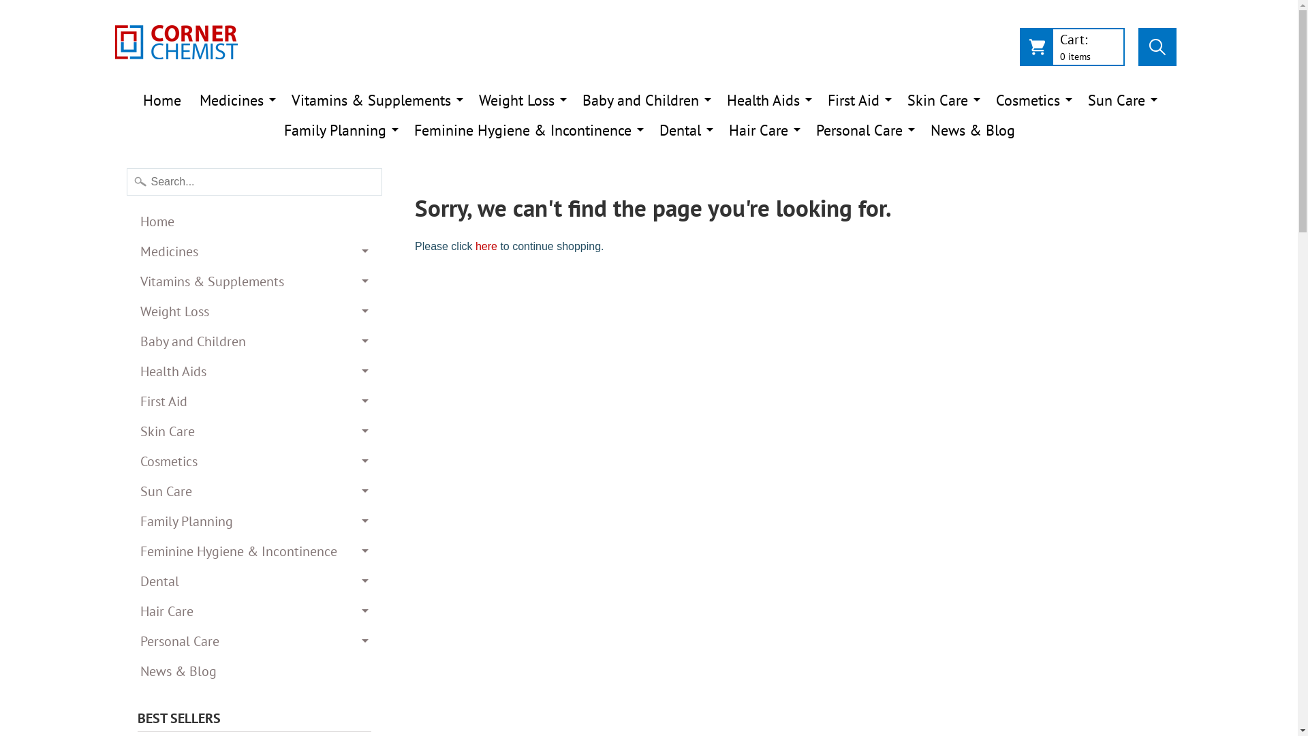  What do you see at coordinates (255, 221) in the screenshot?
I see `Home` at bounding box center [255, 221].